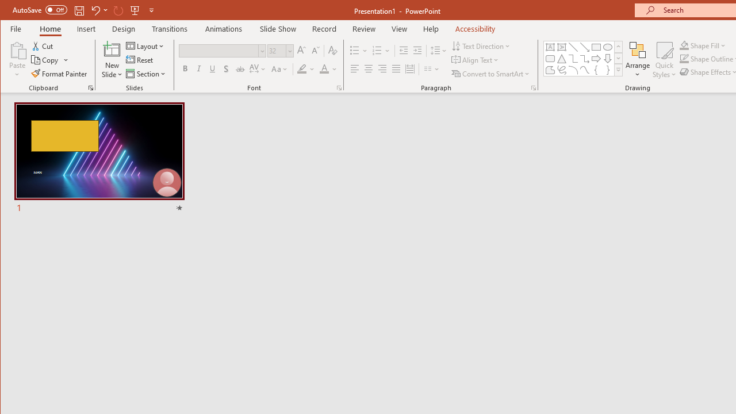  I want to click on Align Right, so click(382, 69).